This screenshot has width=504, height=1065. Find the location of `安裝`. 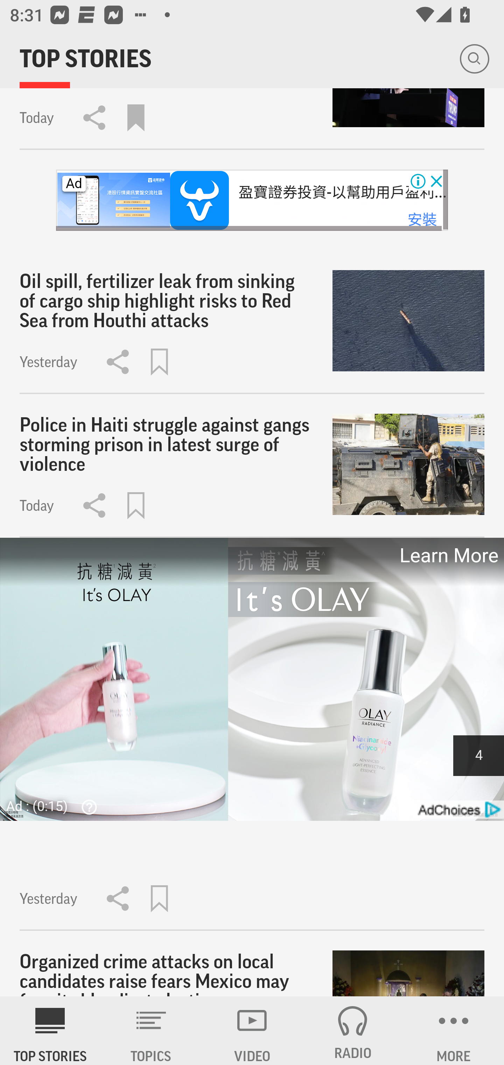

安裝 is located at coordinates (422, 220).